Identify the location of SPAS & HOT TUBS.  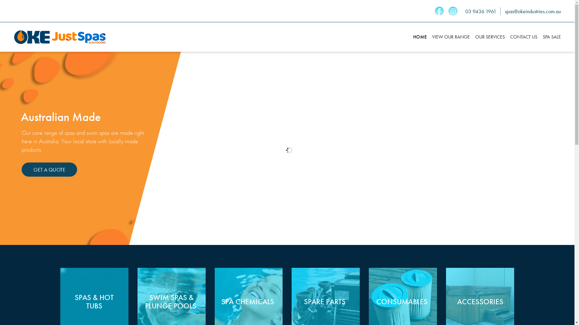
(94, 302).